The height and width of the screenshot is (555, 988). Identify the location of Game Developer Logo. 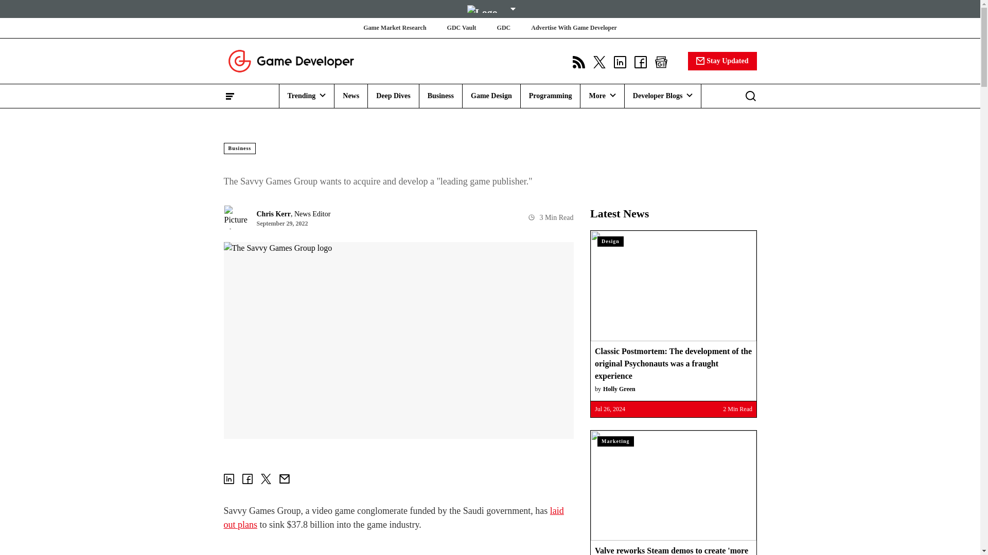
(290, 61).